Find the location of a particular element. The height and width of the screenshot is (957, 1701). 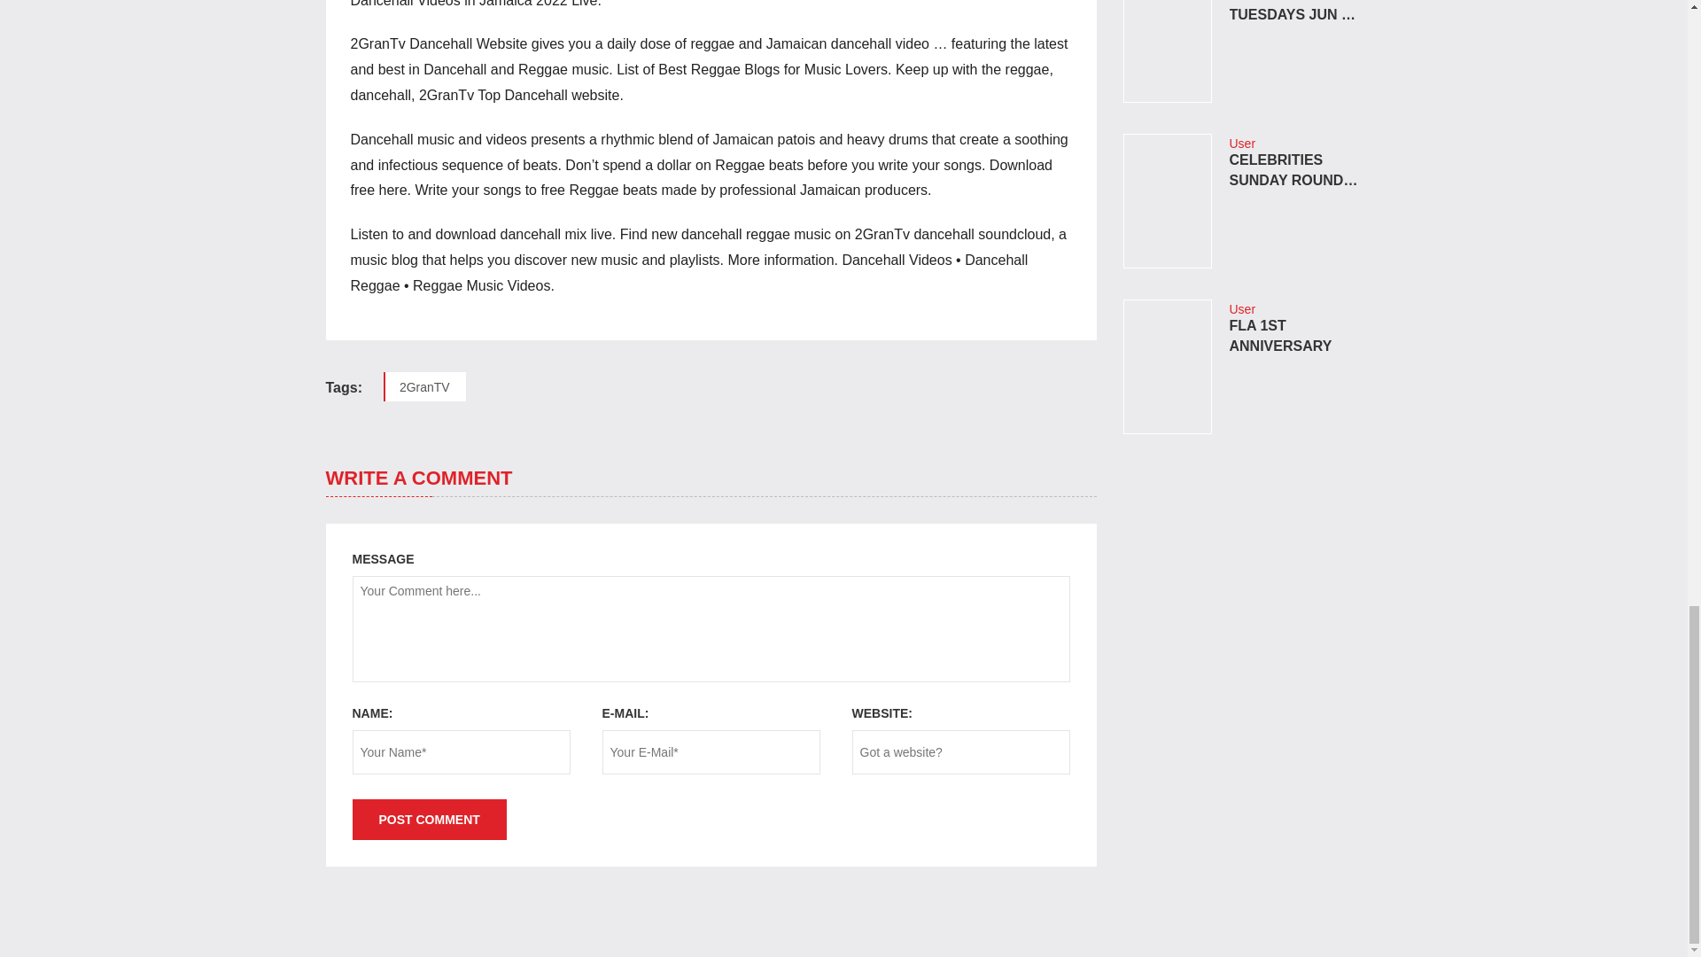

2GranTV is located at coordinates (425, 386).